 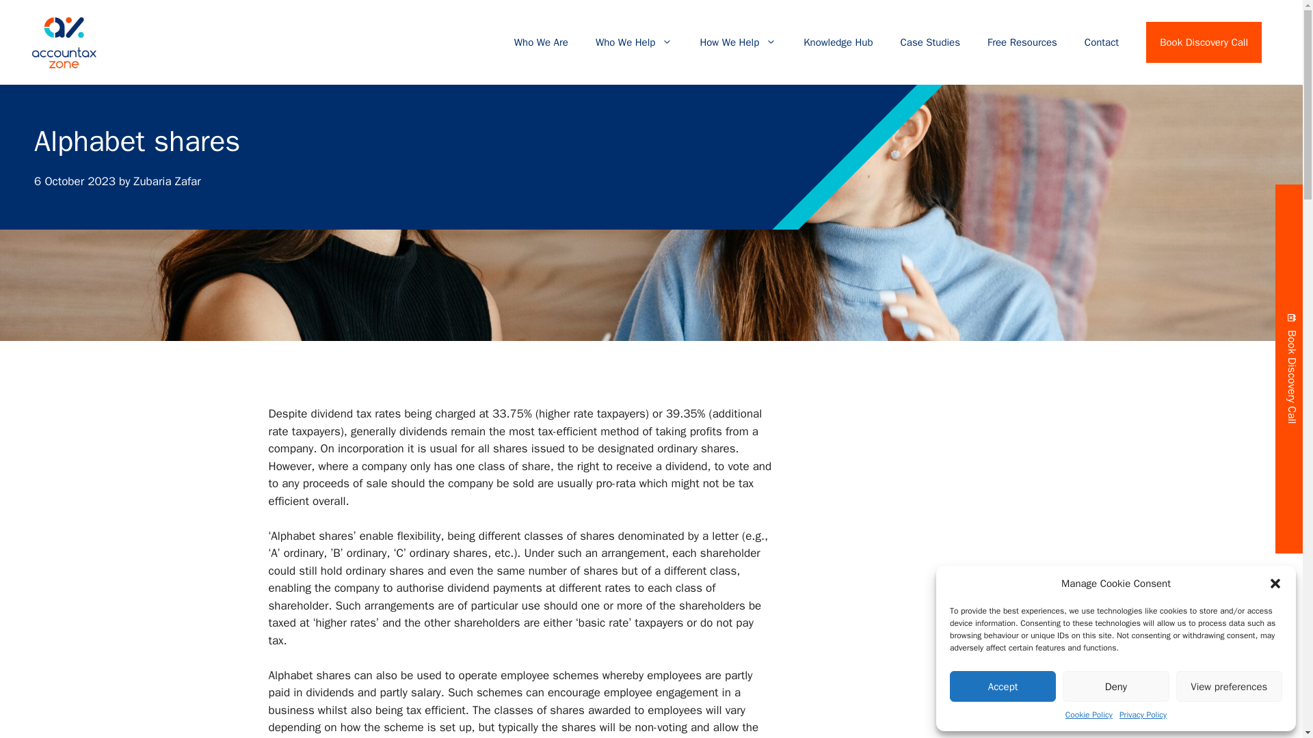 What do you see at coordinates (737, 42) in the screenshot?
I see `How We Help` at bounding box center [737, 42].